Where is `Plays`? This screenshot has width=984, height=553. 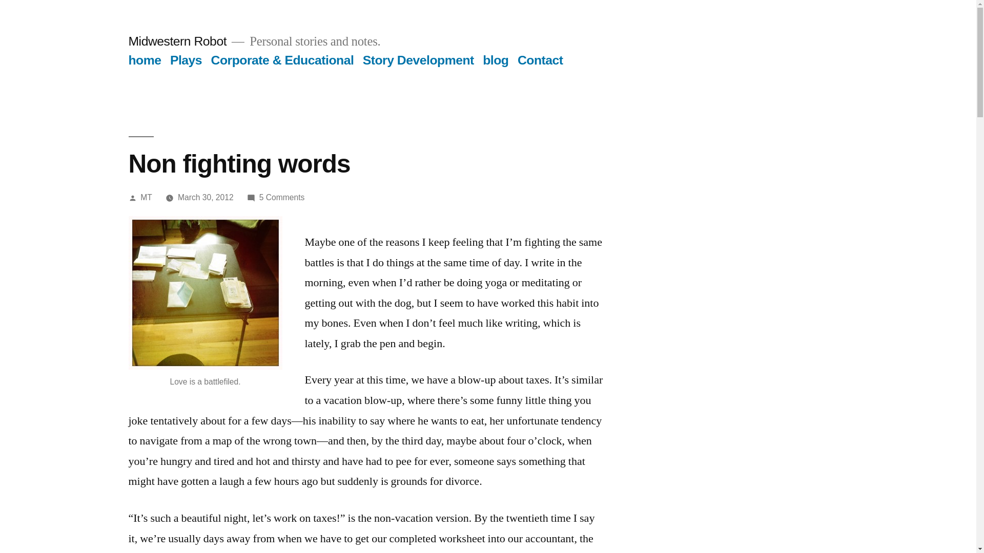 Plays is located at coordinates (186, 59).